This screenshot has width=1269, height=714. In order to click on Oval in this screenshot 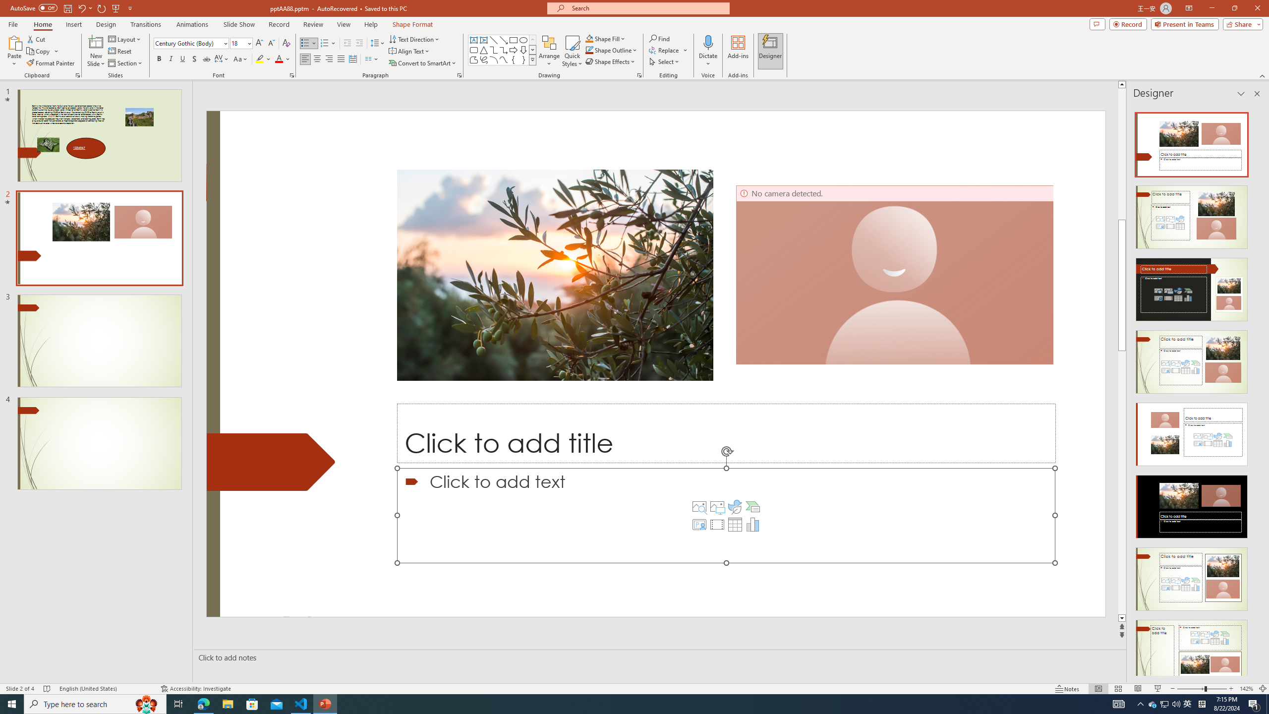, I will do `click(523, 40)`.